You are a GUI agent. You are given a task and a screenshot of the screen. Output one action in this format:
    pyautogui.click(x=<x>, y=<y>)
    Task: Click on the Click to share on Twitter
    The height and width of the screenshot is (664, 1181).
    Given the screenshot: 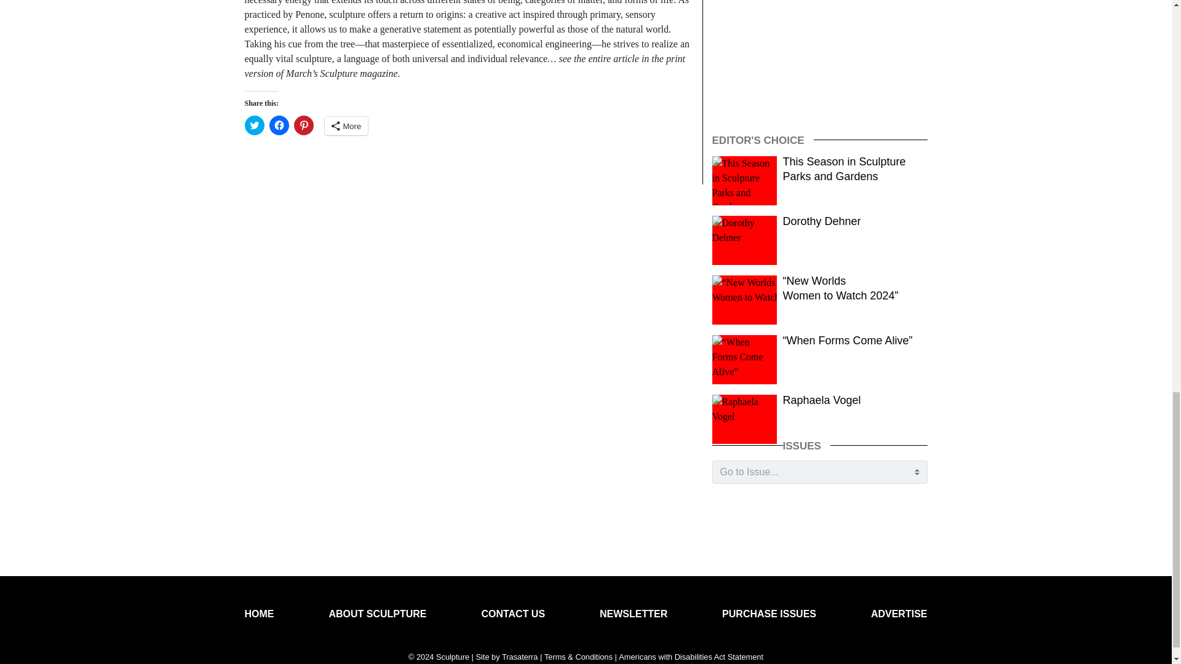 What is the action you would take?
    pyautogui.click(x=255, y=125)
    